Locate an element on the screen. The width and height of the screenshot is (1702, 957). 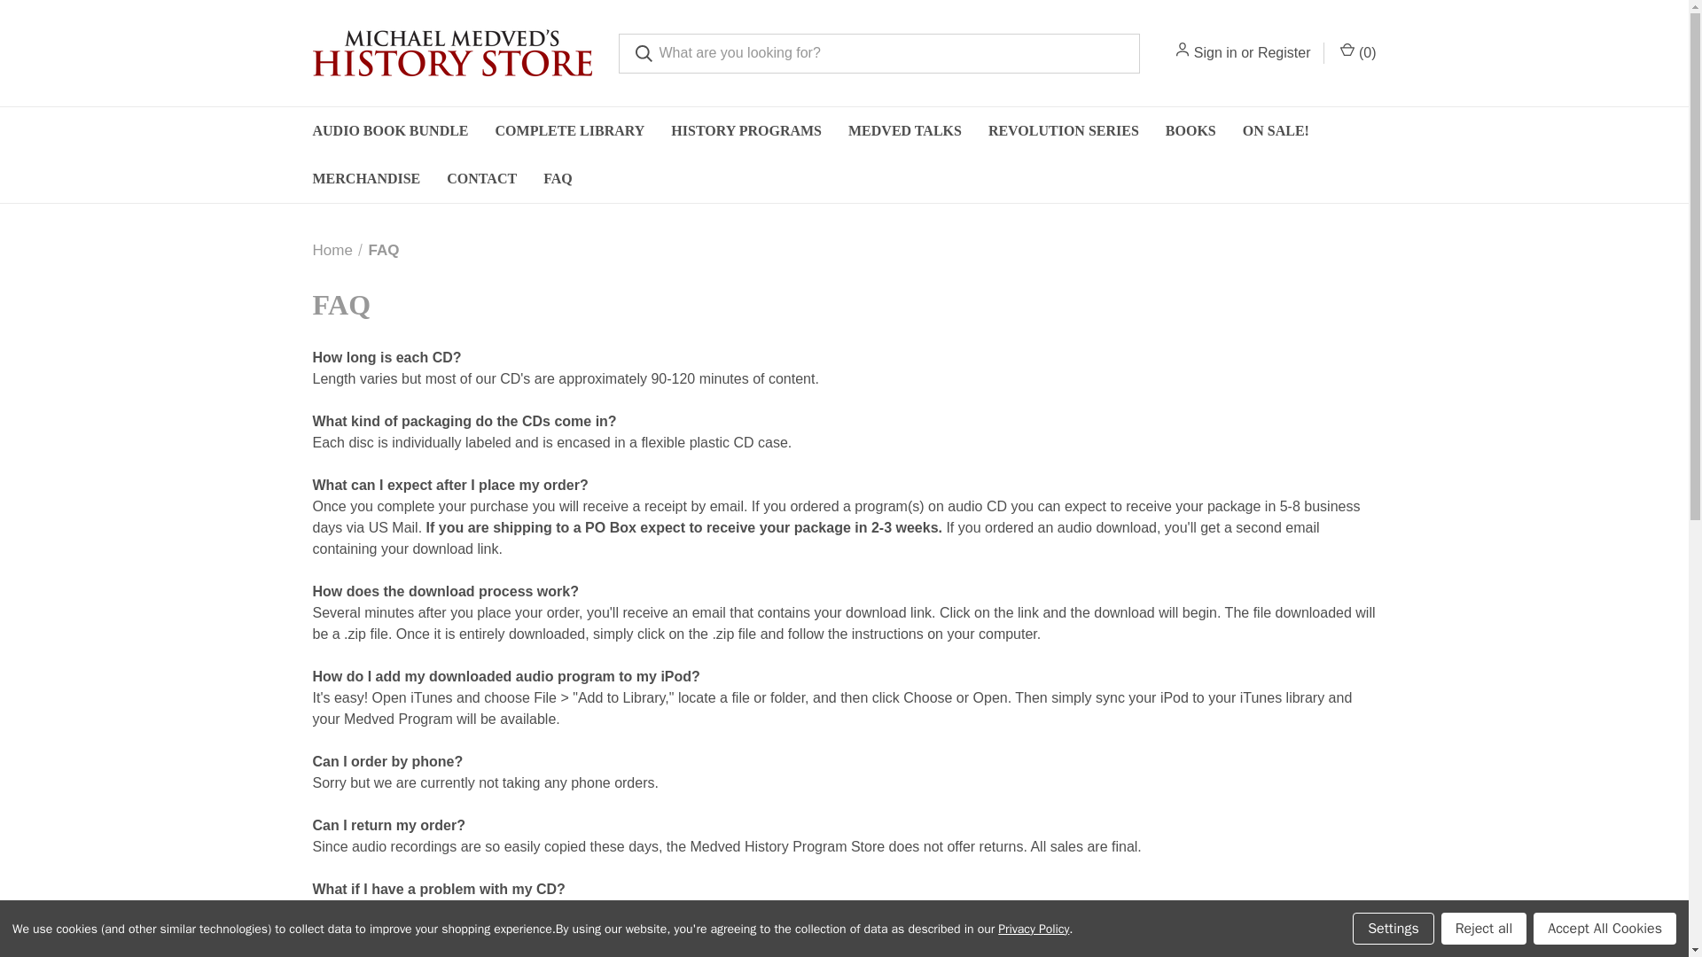
MEDVED TALKS is located at coordinates (905, 130).